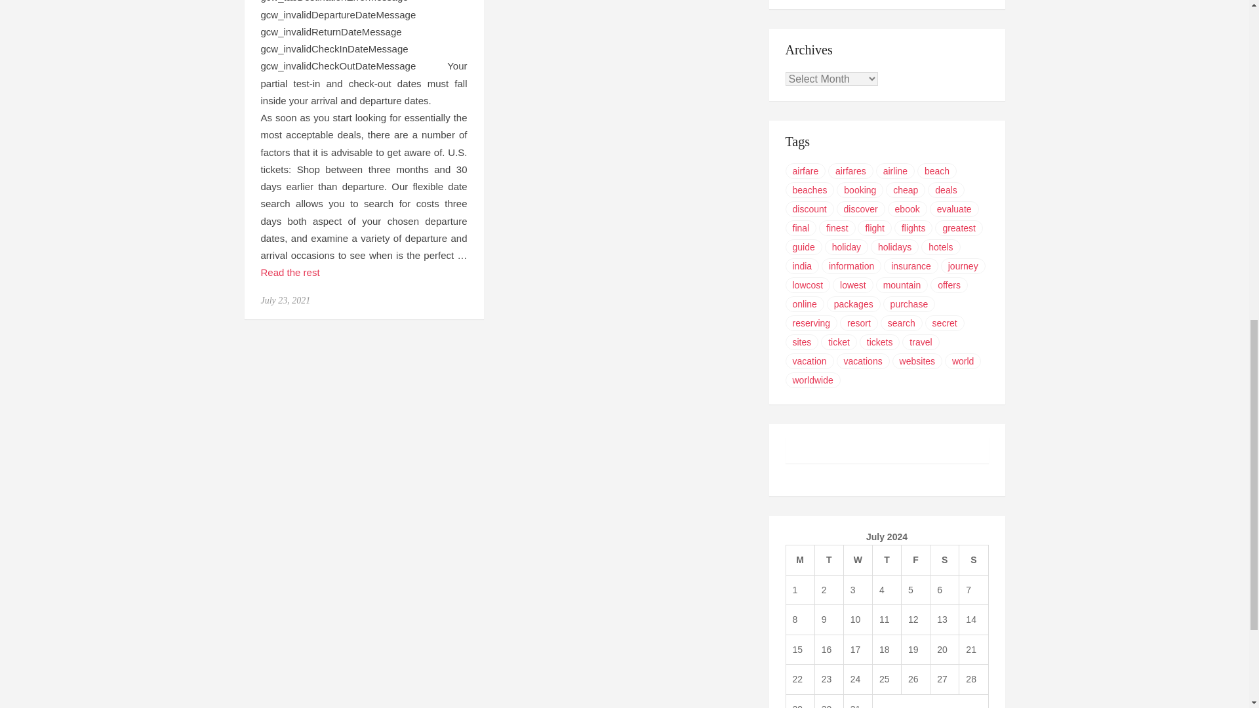 This screenshot has height=708, width=1259. I want to click on Friday, so click(915, 560).